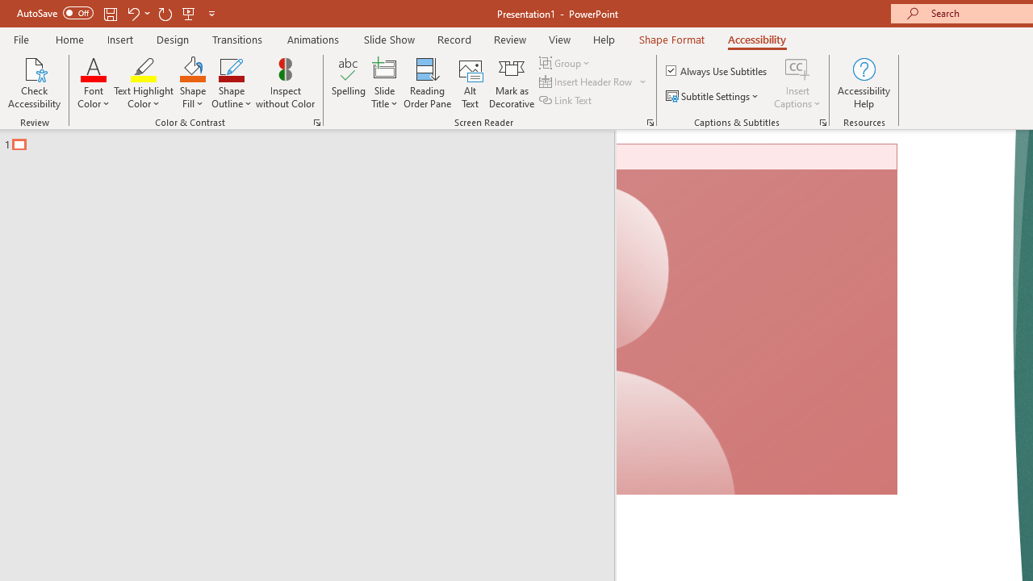 The width and height of the screenshot is (1033, 581). What do you see at coordinates (384, 82) in the screenshot?
I see `Slide Title` at bounding box center [384, 82].